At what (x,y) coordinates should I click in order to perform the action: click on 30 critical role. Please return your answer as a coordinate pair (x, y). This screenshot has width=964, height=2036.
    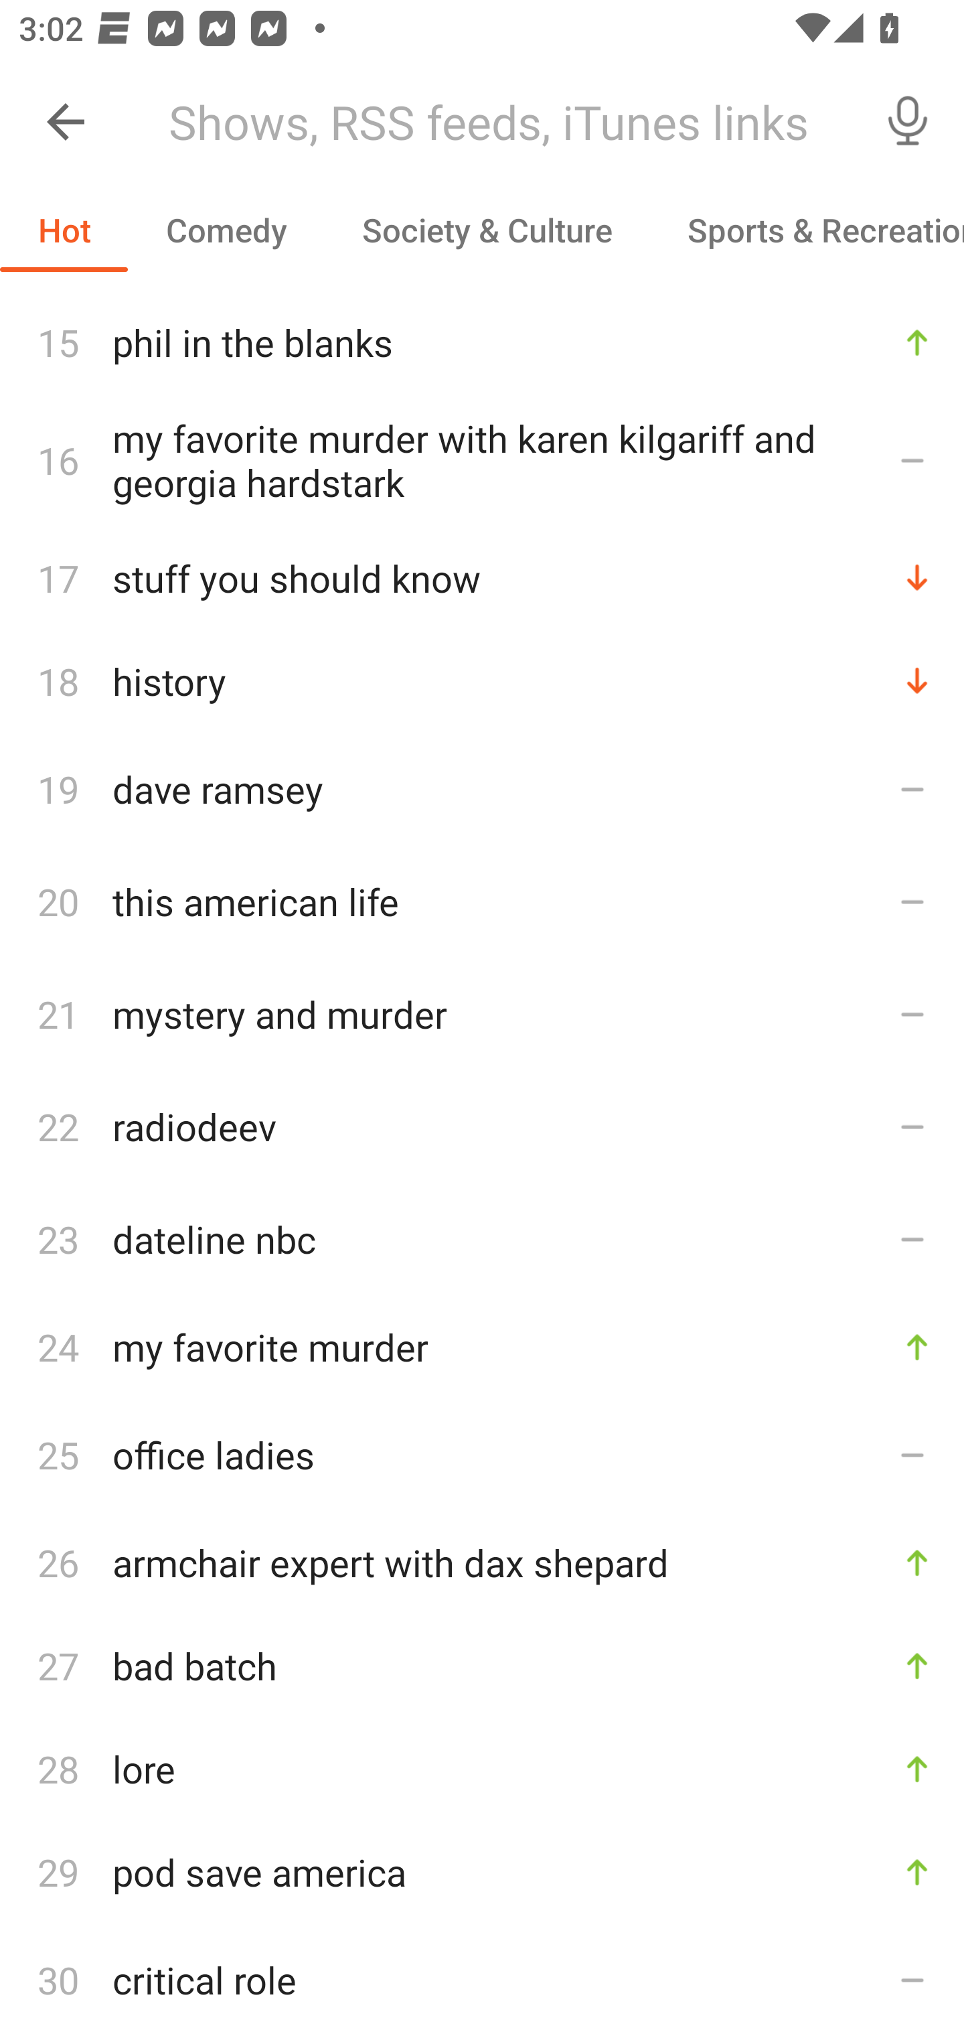
    Looking at the image, I should click on (482, 1980).